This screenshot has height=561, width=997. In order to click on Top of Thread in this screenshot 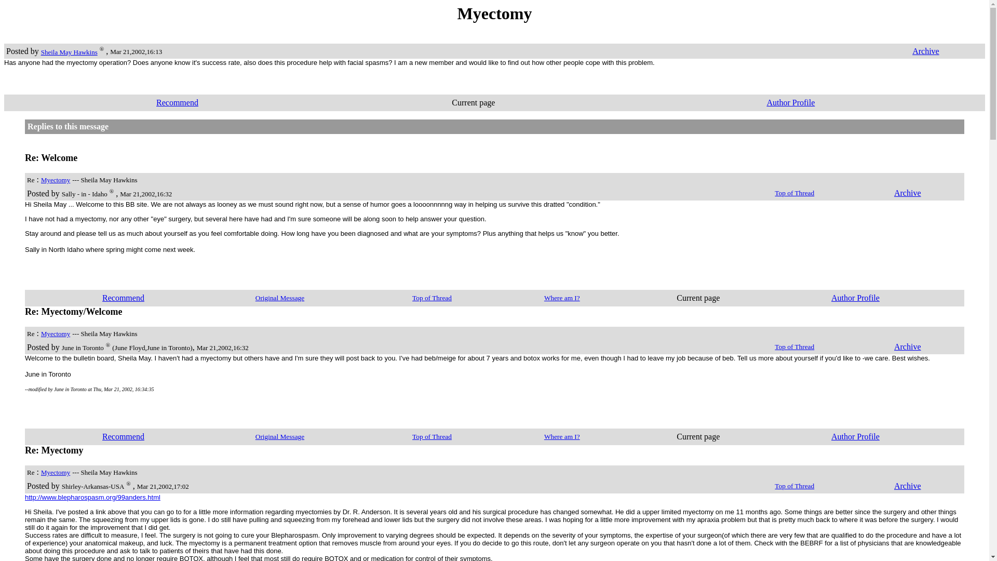, I will do `click(794, 485)`.